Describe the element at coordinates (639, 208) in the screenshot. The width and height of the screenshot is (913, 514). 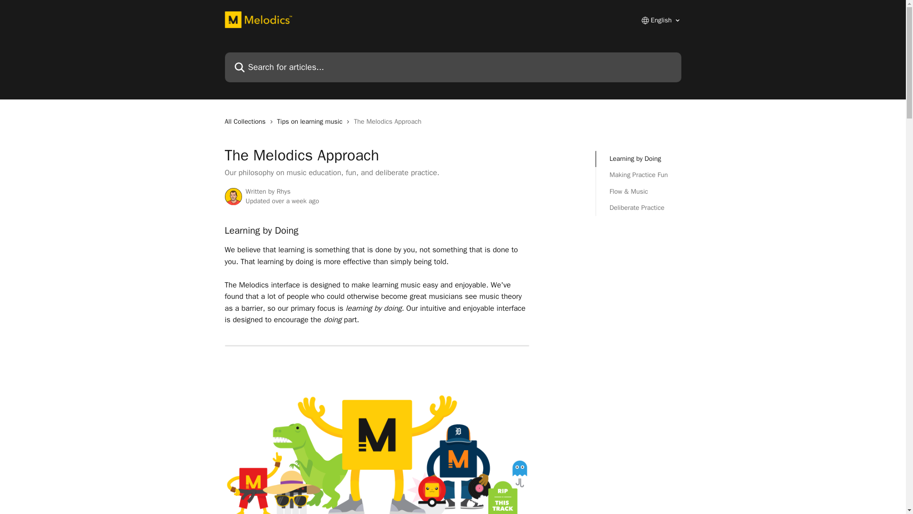
I see `Deliberate Practice` at that location.